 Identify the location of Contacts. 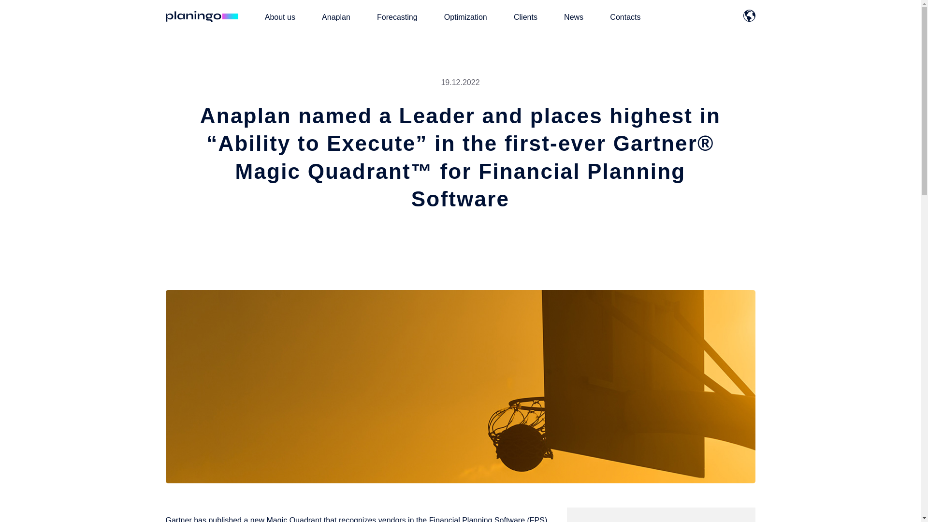
(624, 16).